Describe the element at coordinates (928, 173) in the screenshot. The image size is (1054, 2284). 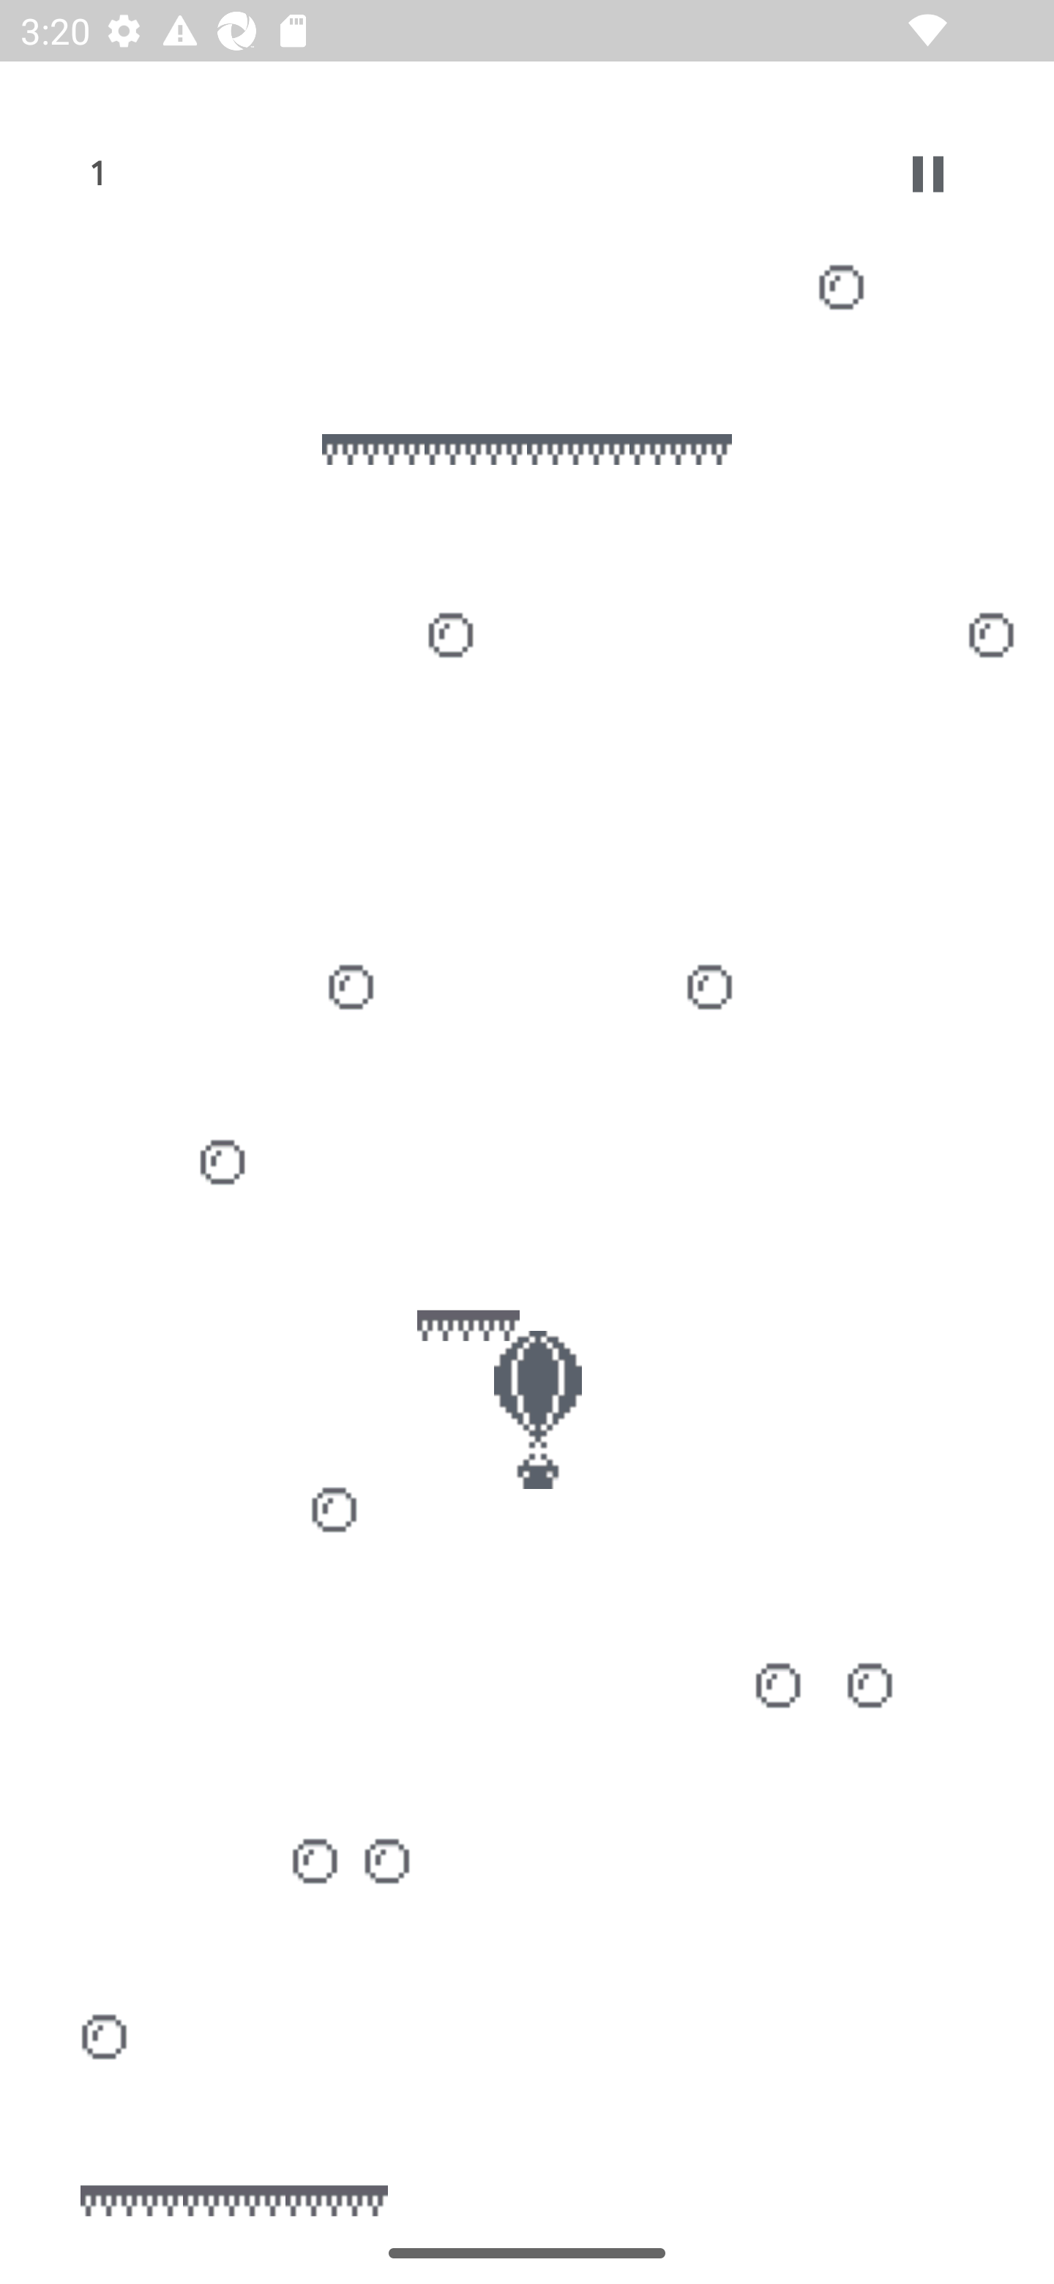
I see `Pause Game` at that location.